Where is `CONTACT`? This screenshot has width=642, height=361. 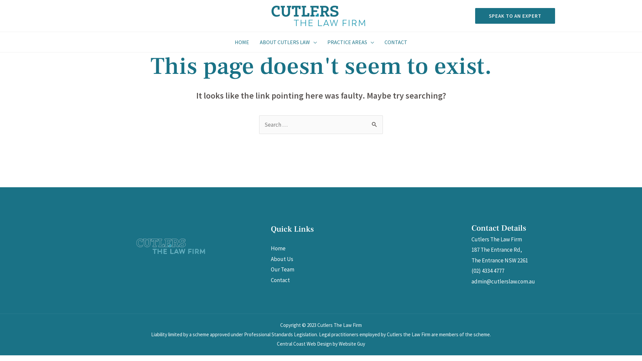
CONTACT is located at coordinates (396, 42).